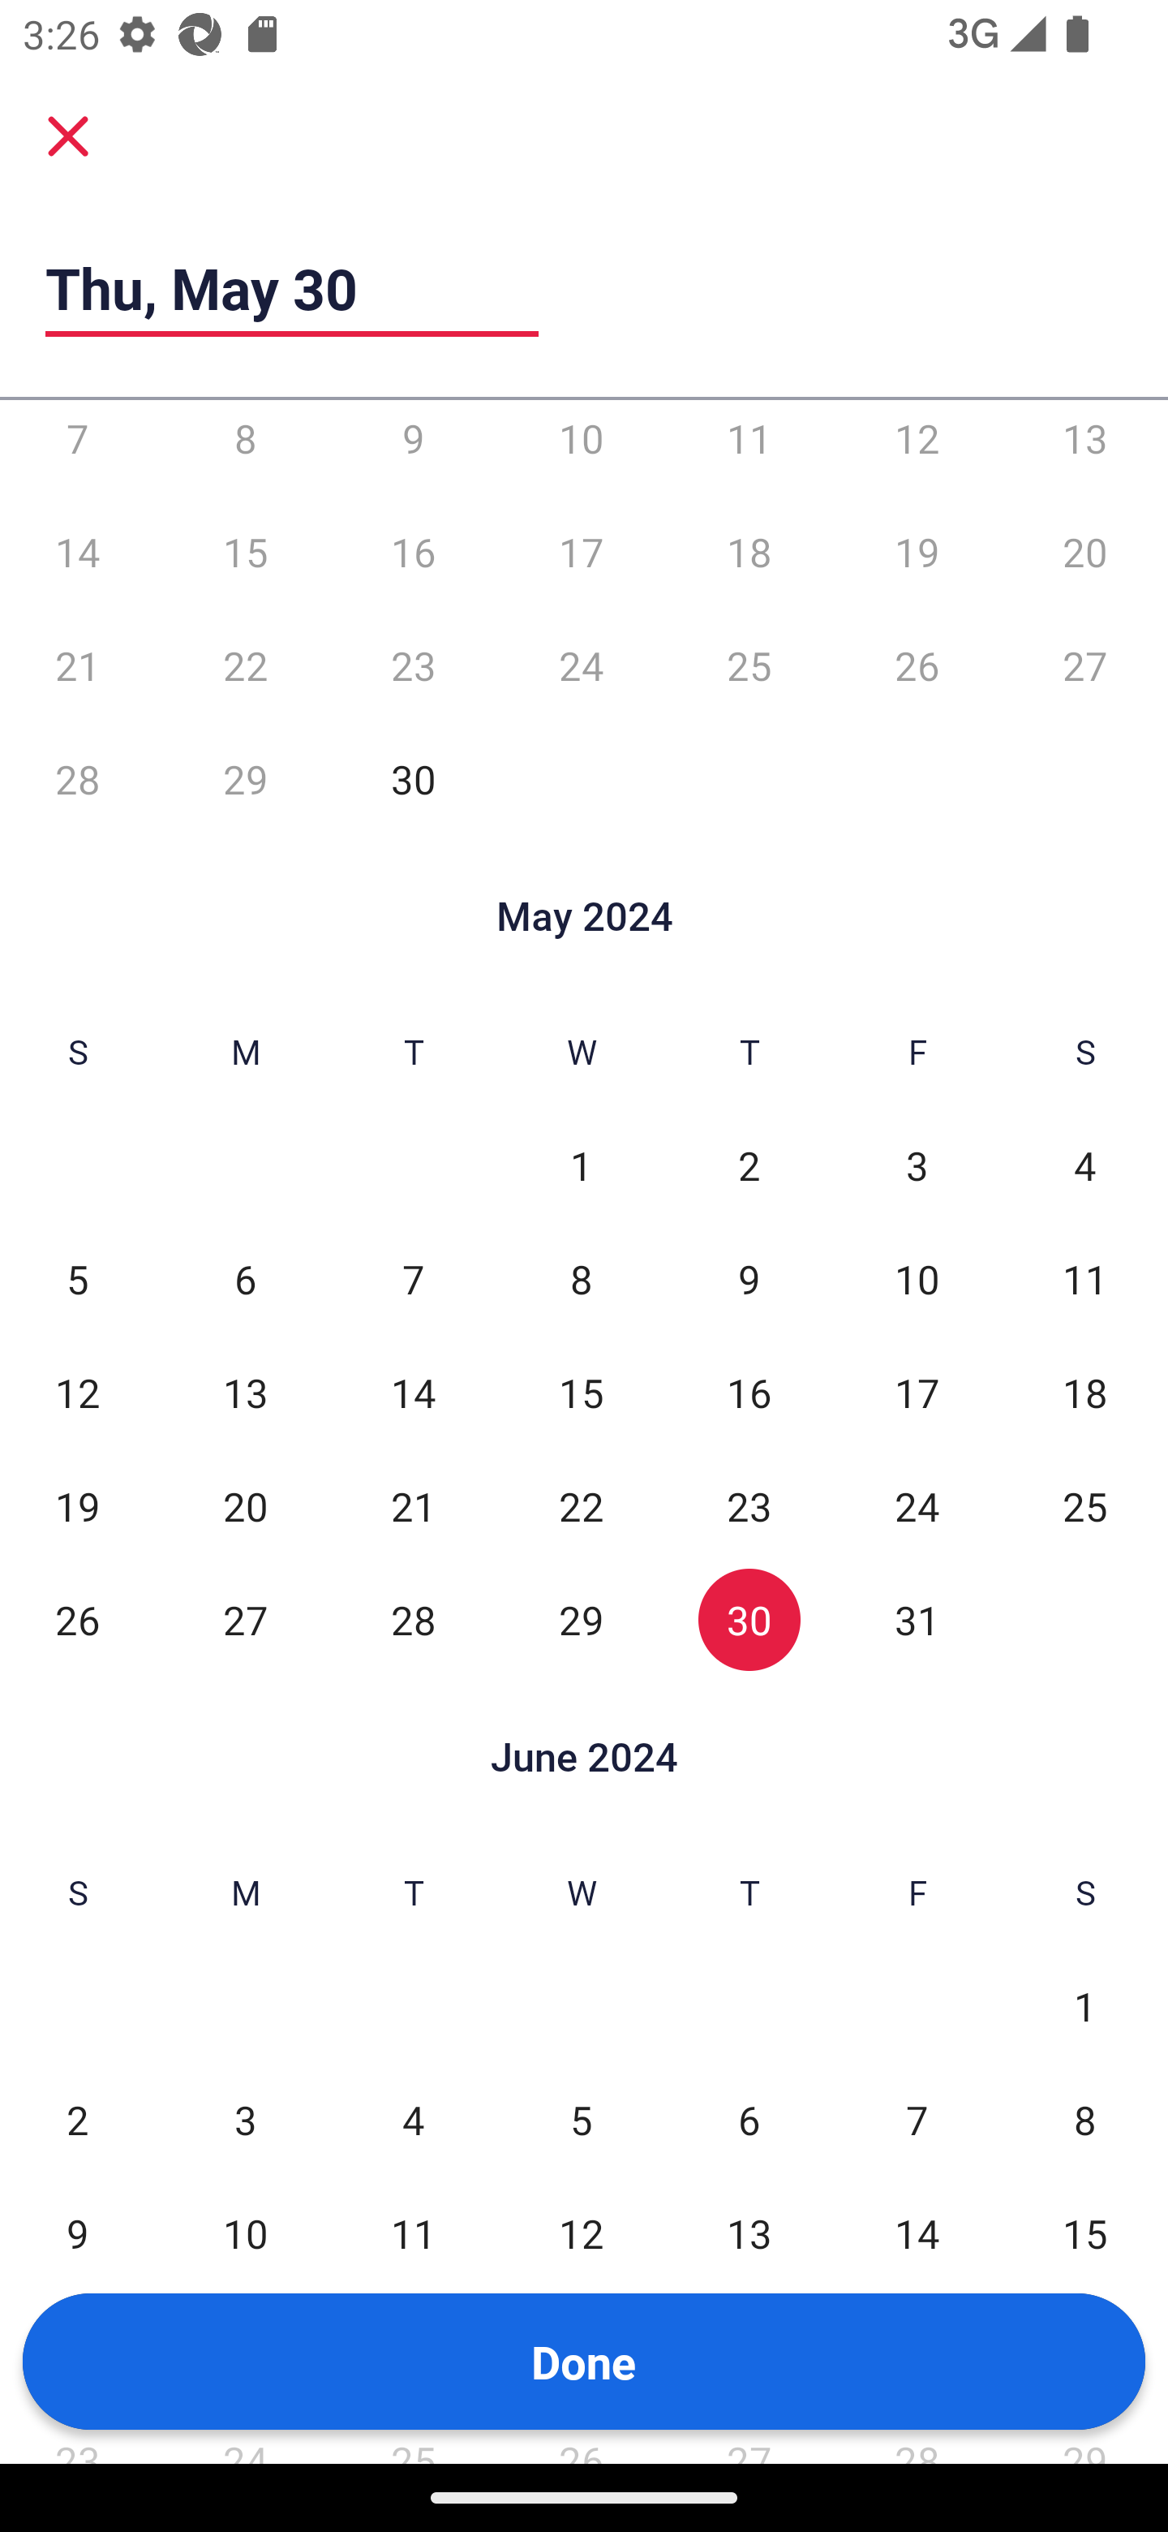  I want to click on 8 Wed, May 8, Not Selected, so click(581, 1279).